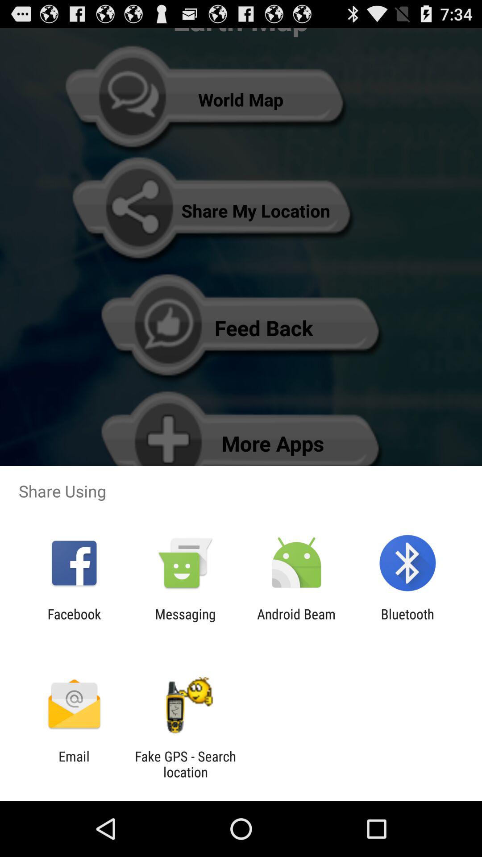  What do you see at coordinates (185, 622) in the screenshot?
I see `jump until messaging app` at bounding box center [185, 622].